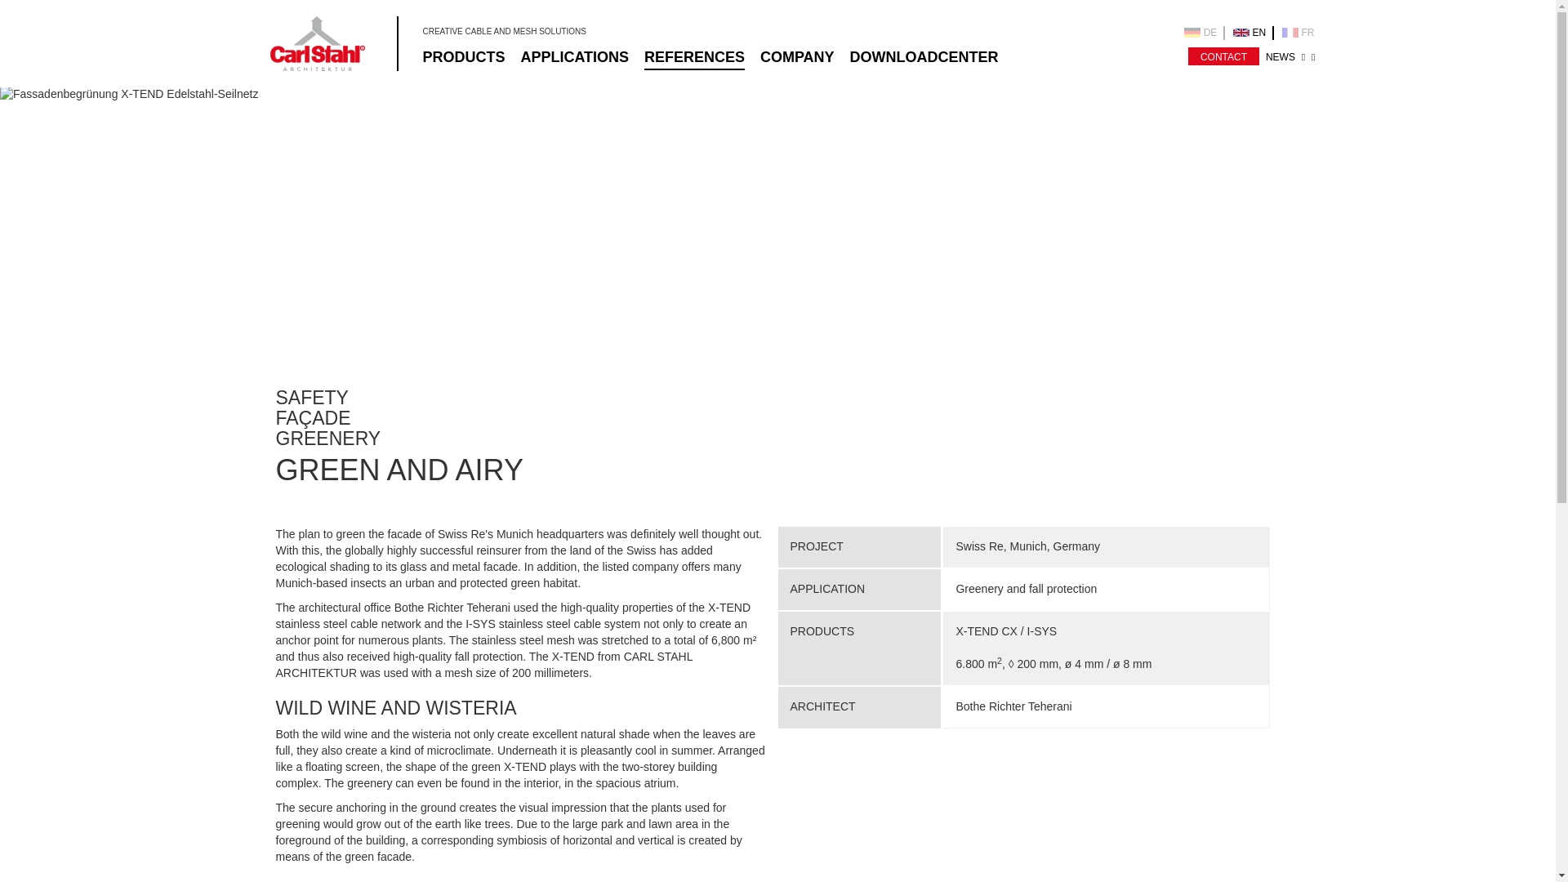 This screenshot has width=1568, height=882. What do you see at coordinates (797, 57) in the screenshot?
I see `Company` at bounding box center [797, 57].